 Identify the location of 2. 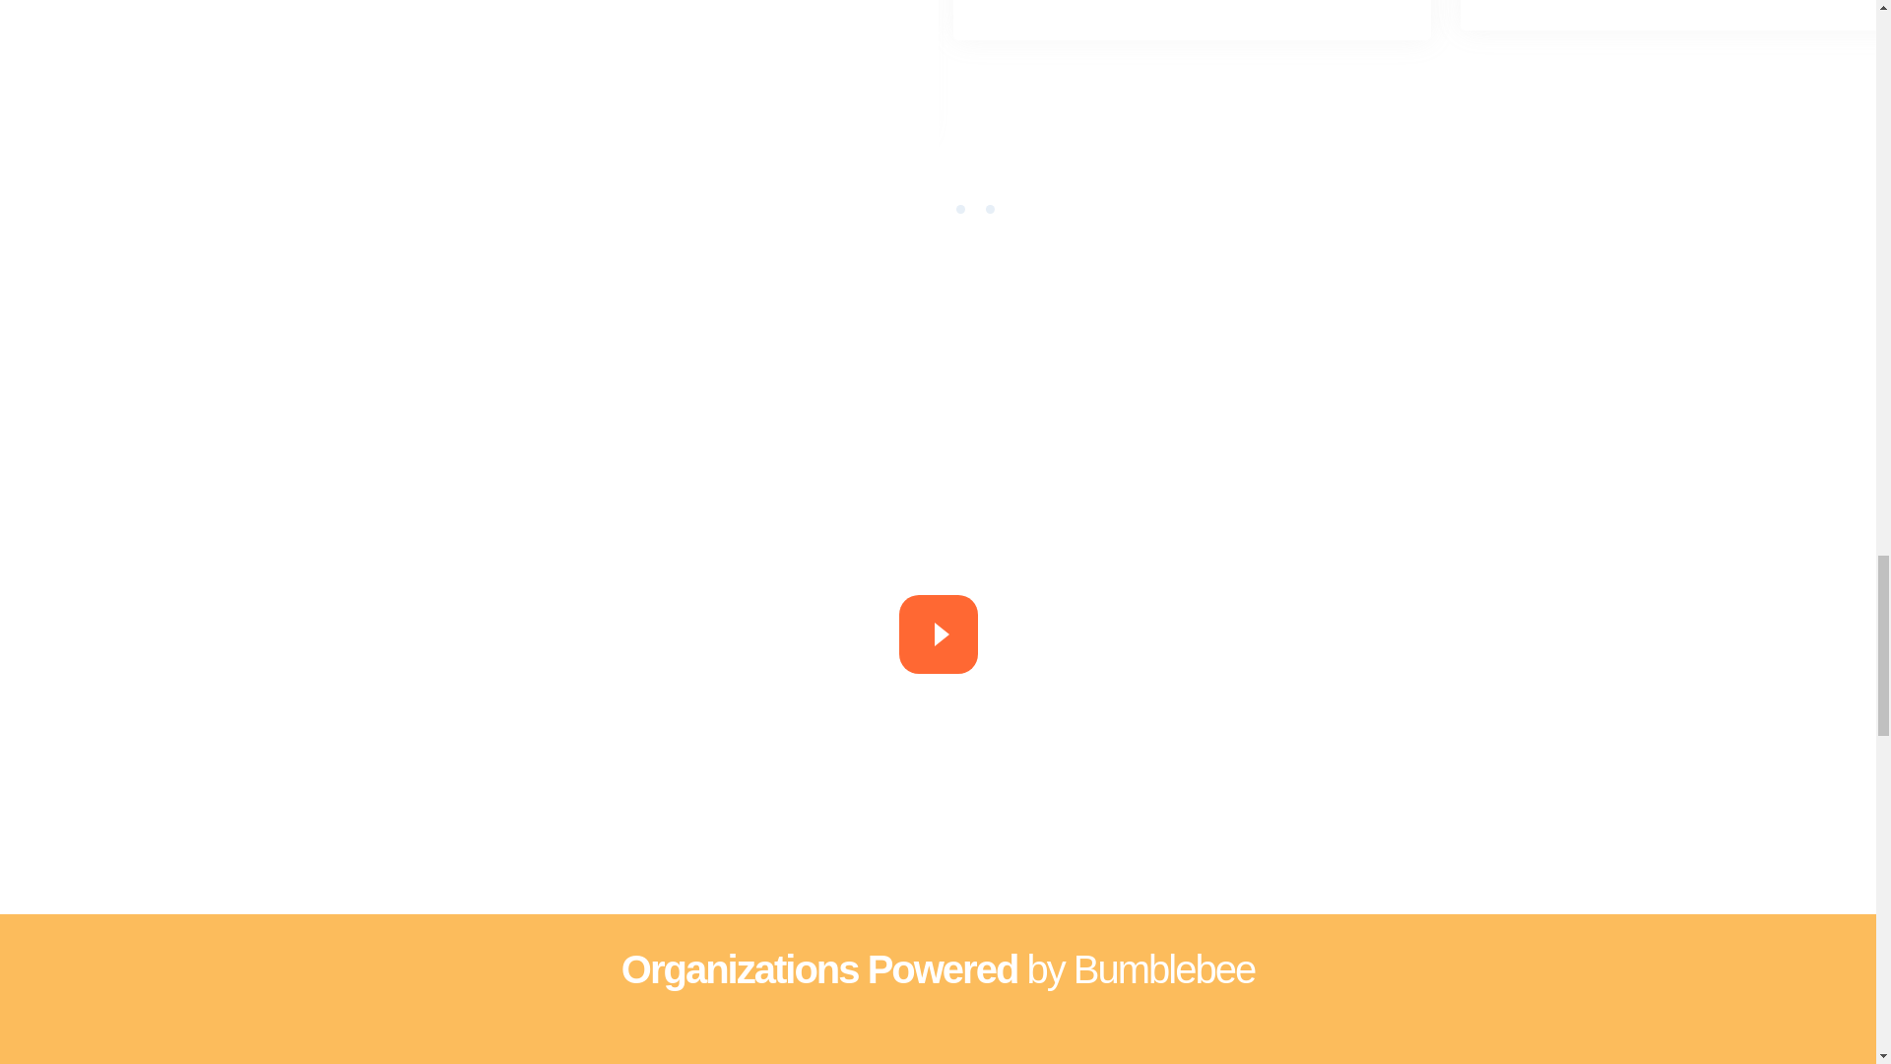
(991, 209).